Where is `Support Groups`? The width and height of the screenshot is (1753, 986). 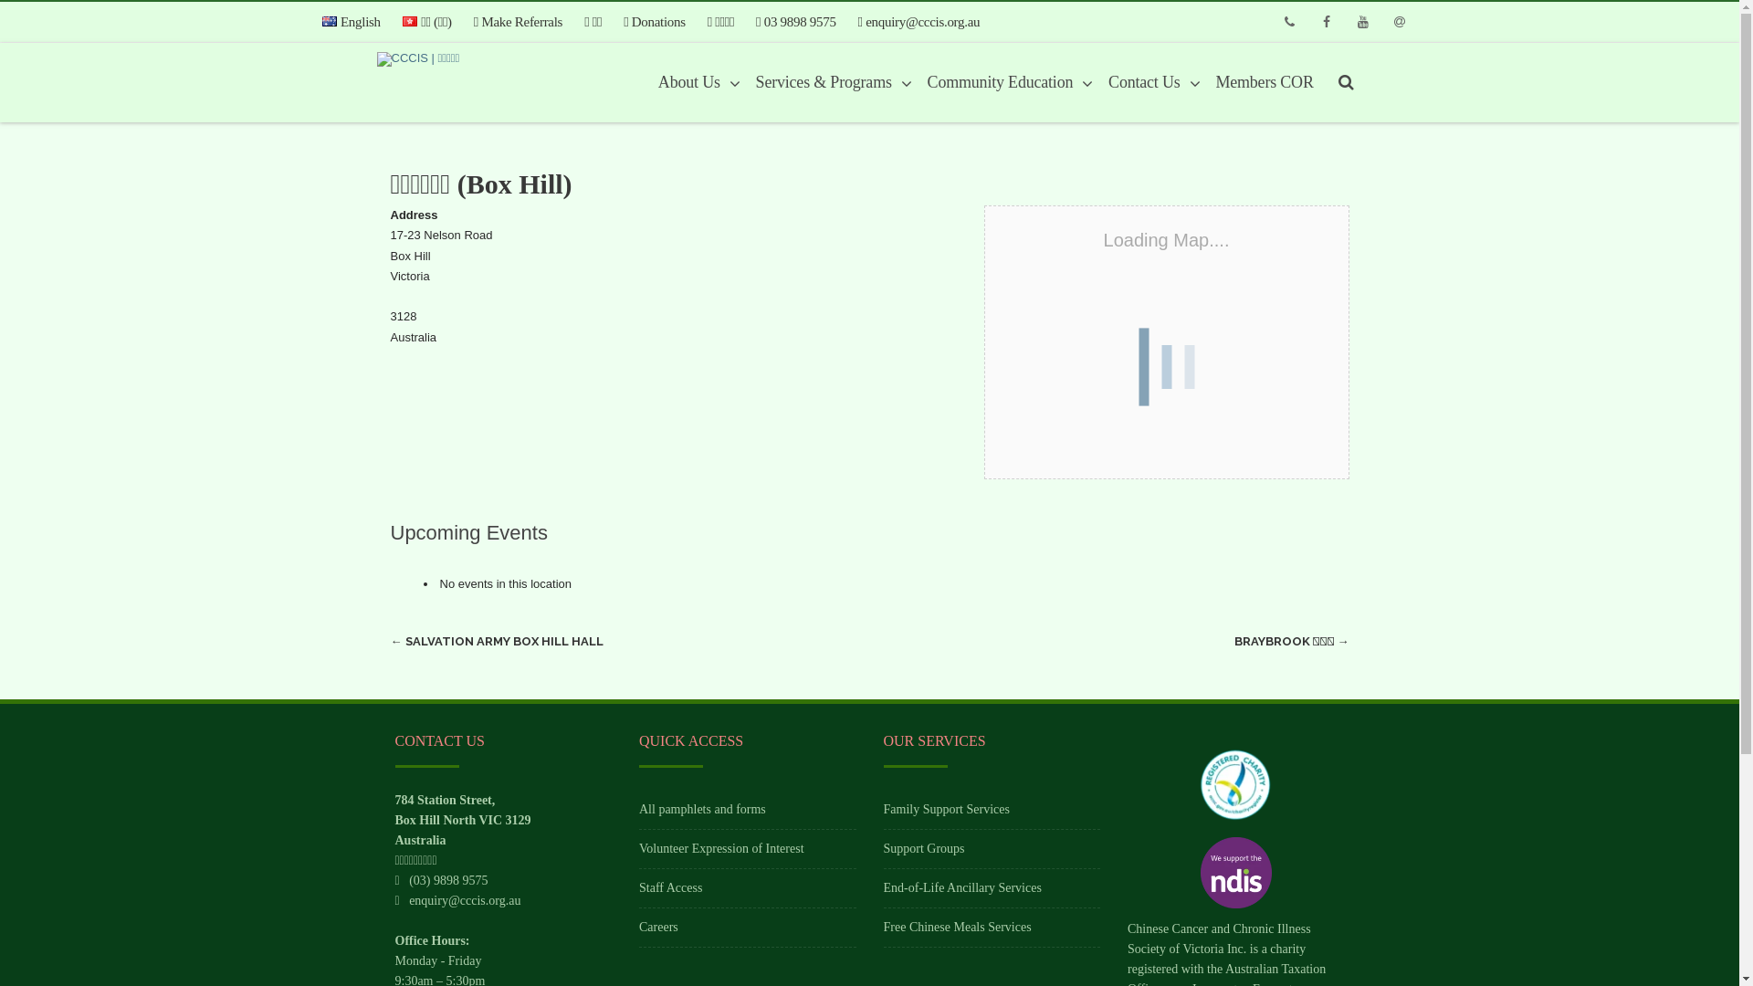 Support Groups is located at coordinates (924, 849).